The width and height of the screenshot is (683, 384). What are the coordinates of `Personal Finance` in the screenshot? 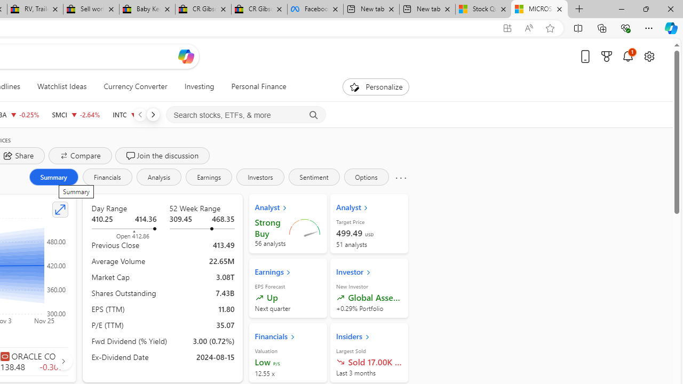 It's located at (258, 86).